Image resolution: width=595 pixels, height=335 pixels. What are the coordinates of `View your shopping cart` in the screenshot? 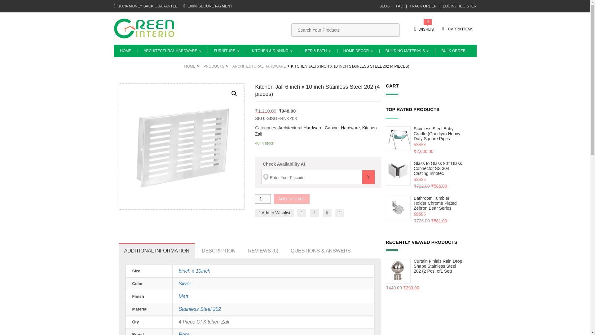 It's located at (457, 29).